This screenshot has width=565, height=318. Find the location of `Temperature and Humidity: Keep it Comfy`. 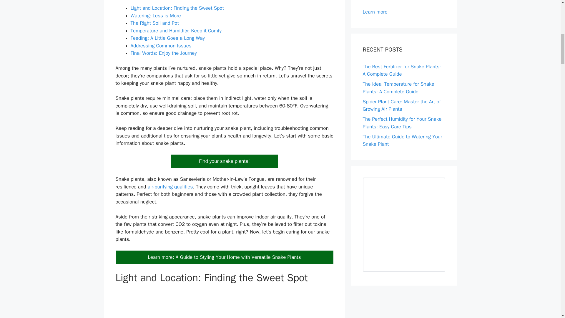

Temperature and Humidity: Keep it Comfy is located at coordinates (176, 31).